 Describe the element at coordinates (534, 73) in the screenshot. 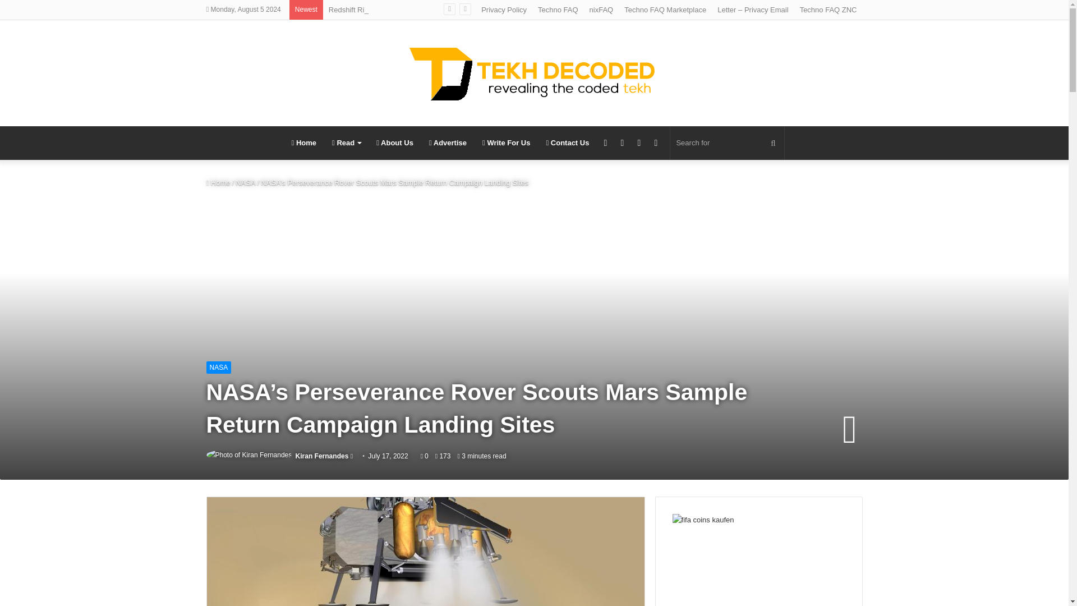

I see `Tekh Decoded` at that location.